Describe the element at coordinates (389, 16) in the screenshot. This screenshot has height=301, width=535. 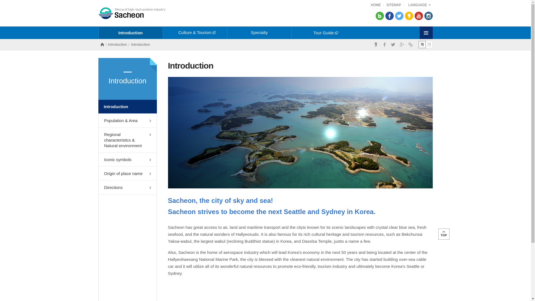
I see `New Window` at that location.